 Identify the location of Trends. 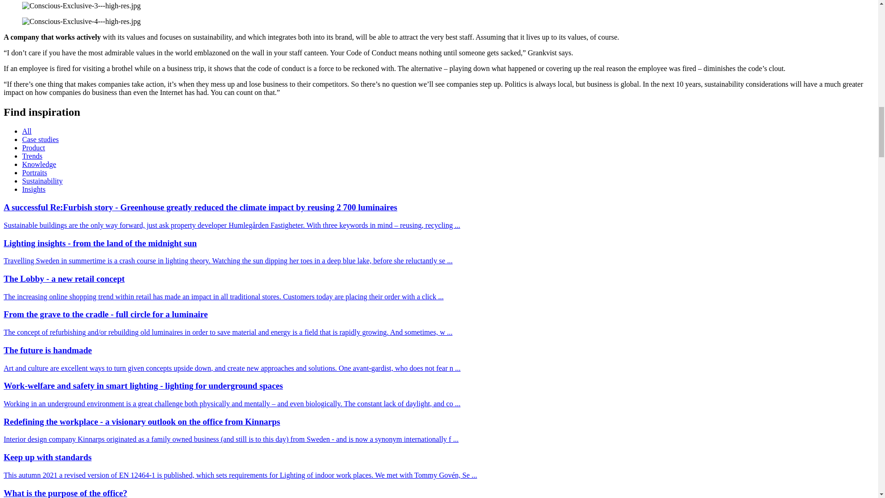
(32, 156).